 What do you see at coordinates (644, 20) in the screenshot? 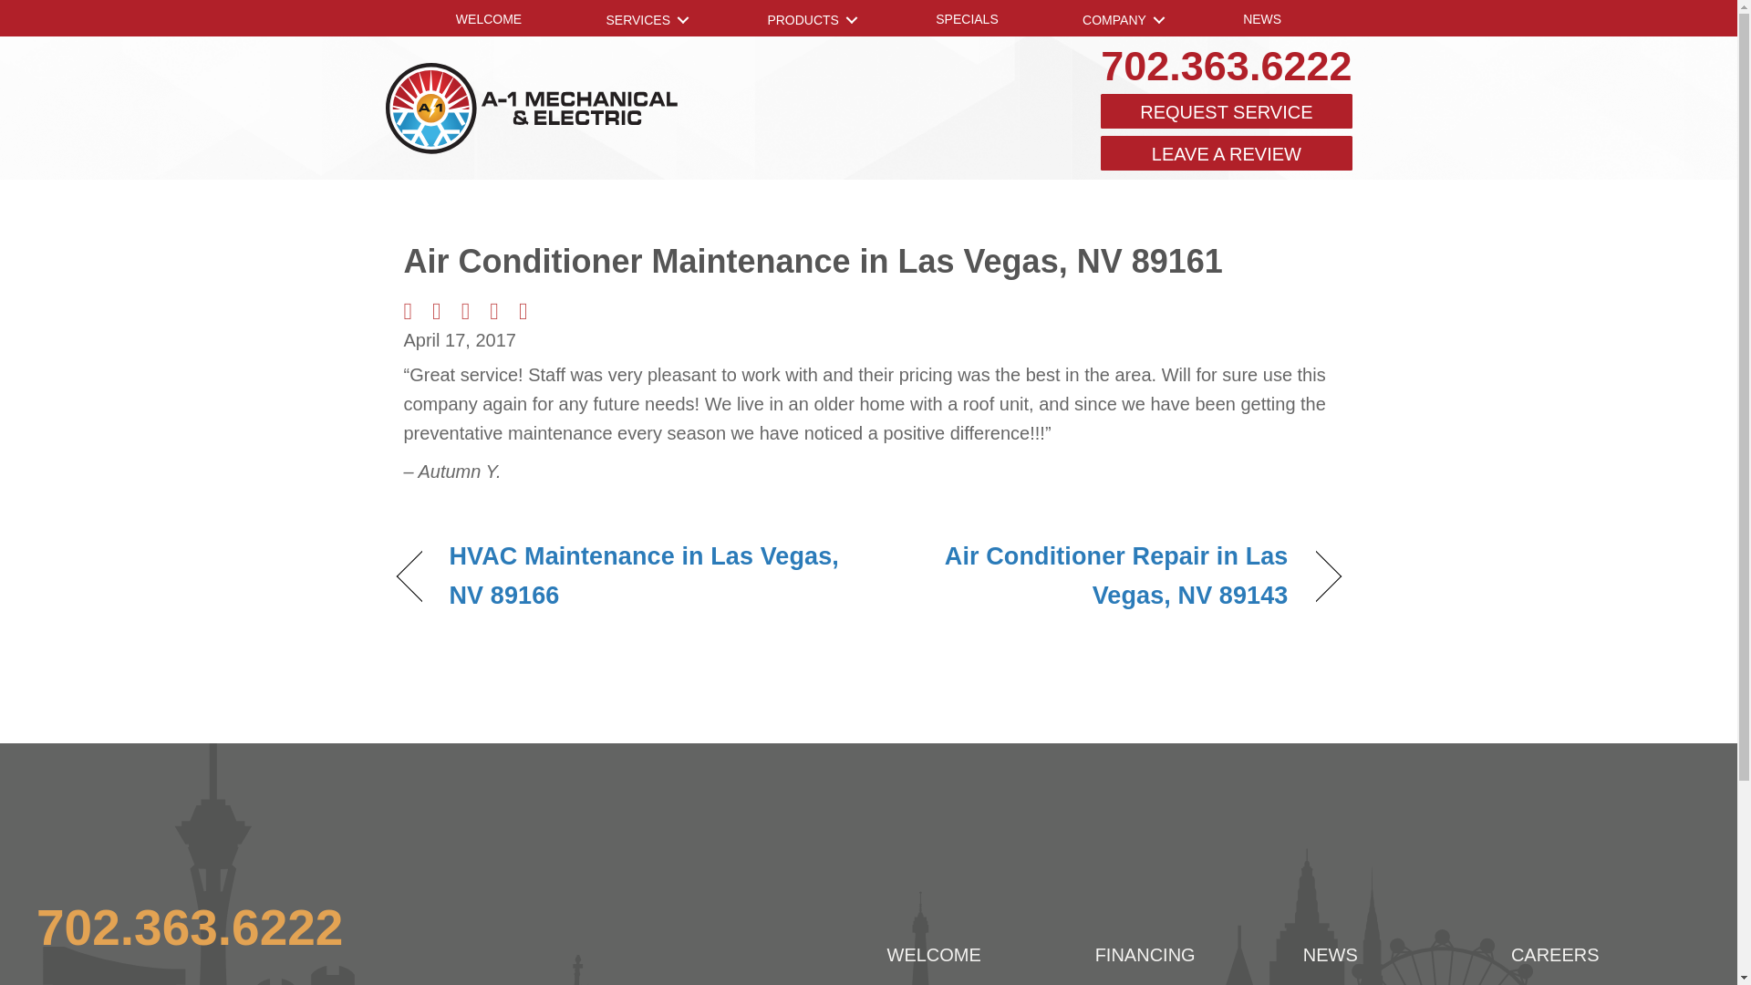
I see `SERVICES` at bounding box center [644, 20].